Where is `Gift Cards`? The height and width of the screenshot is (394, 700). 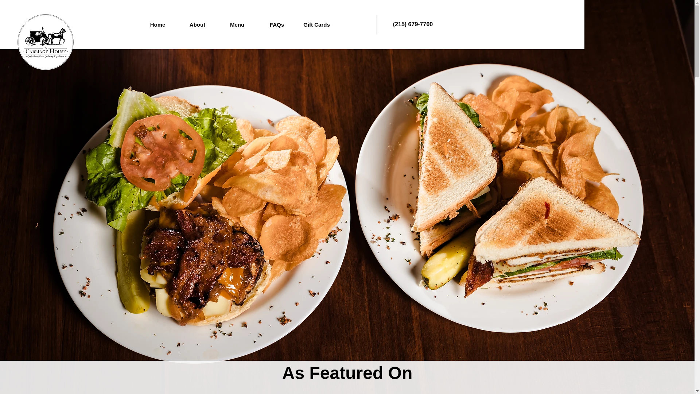
Gift Cards is located at coordinates (316, 24).